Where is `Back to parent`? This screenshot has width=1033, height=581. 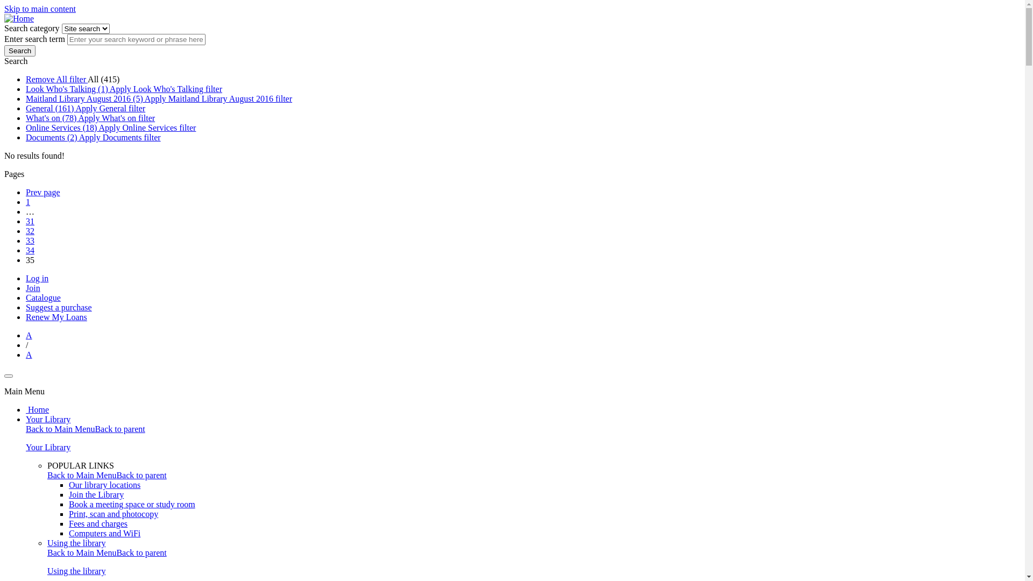 Back to parent is located at coordinates (141, 553).